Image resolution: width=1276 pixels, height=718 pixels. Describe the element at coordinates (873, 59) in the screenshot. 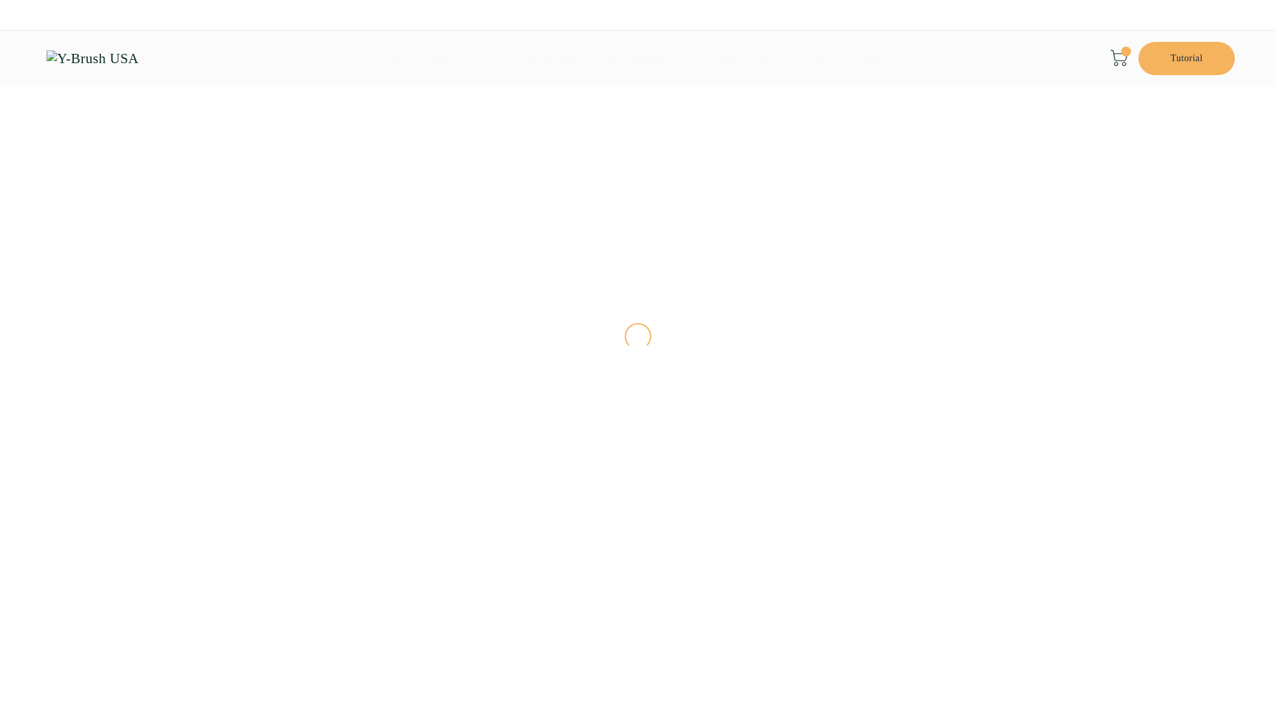

I see `Help` at that location.